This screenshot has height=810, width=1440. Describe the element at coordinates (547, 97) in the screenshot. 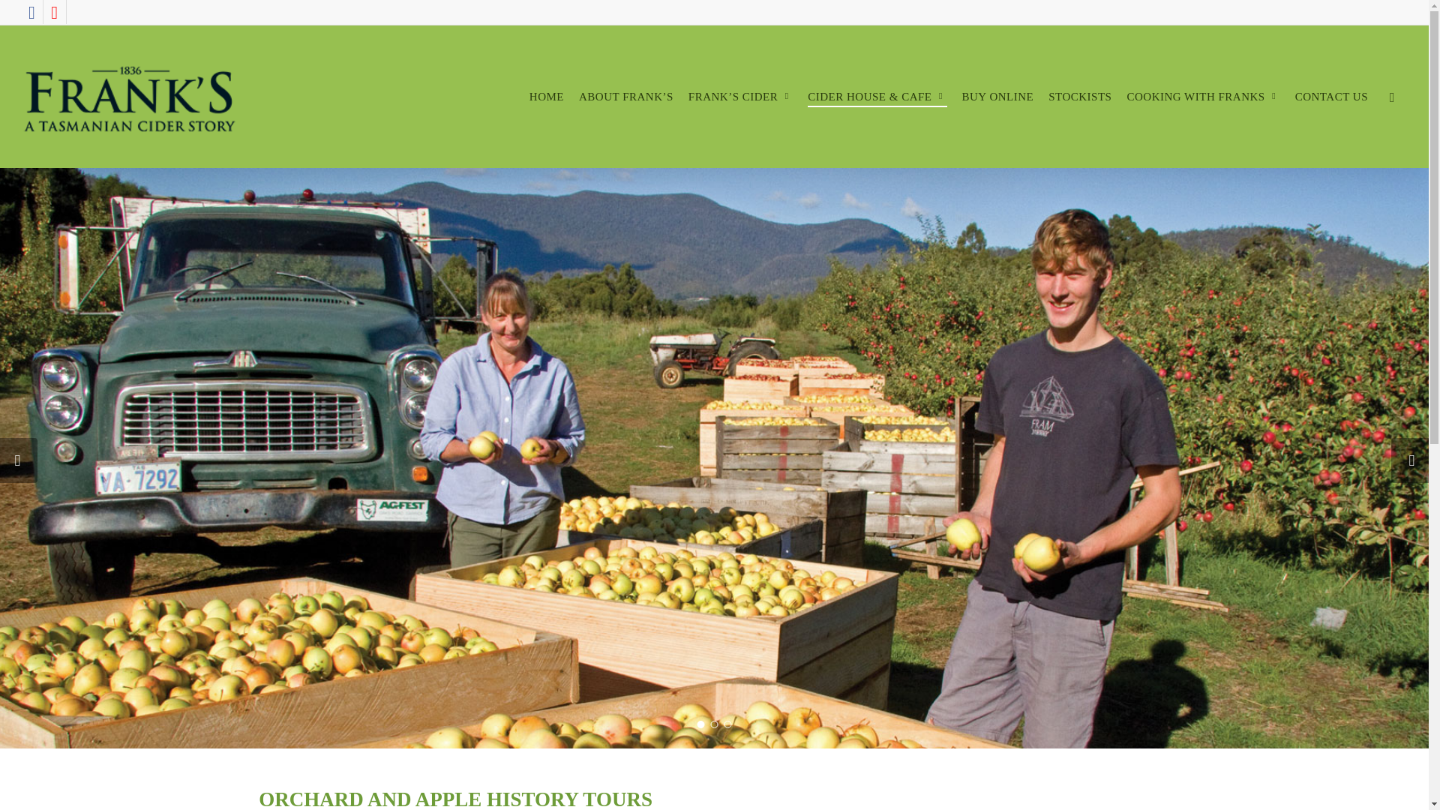

I see `HOME` at that location.